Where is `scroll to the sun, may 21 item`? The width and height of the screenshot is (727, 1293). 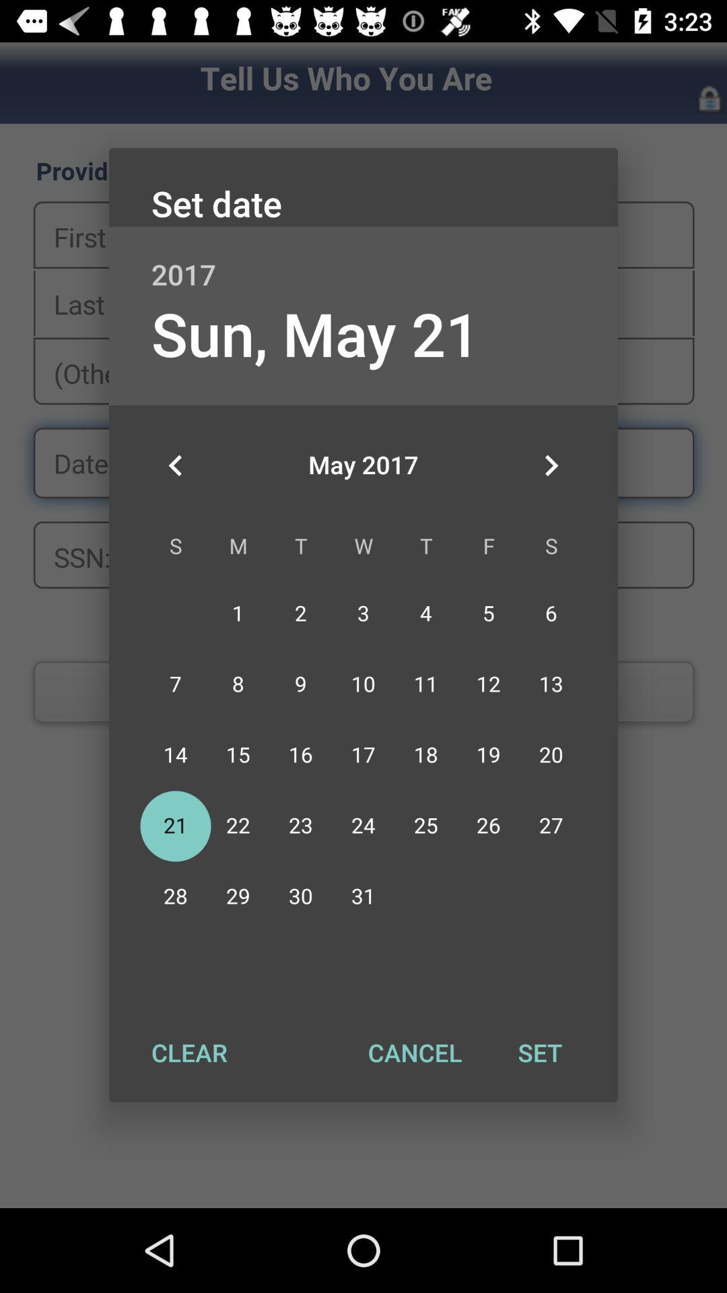
scroll to the sun, may 21 item is located at coordinates (315, 333).